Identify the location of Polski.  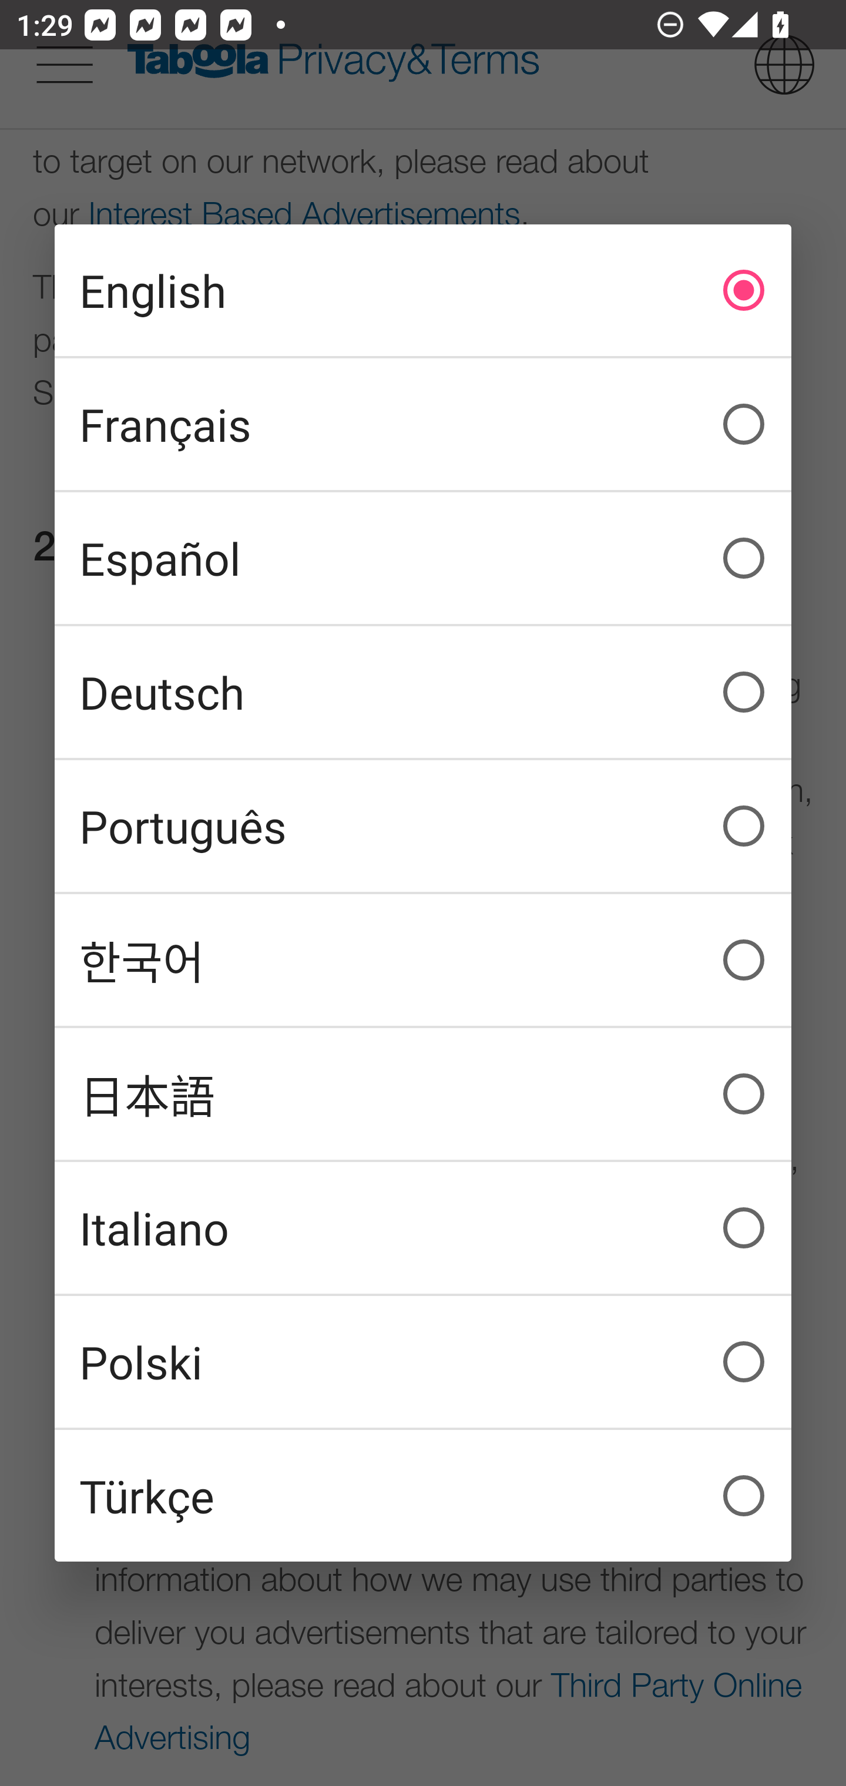
(423, 1362).